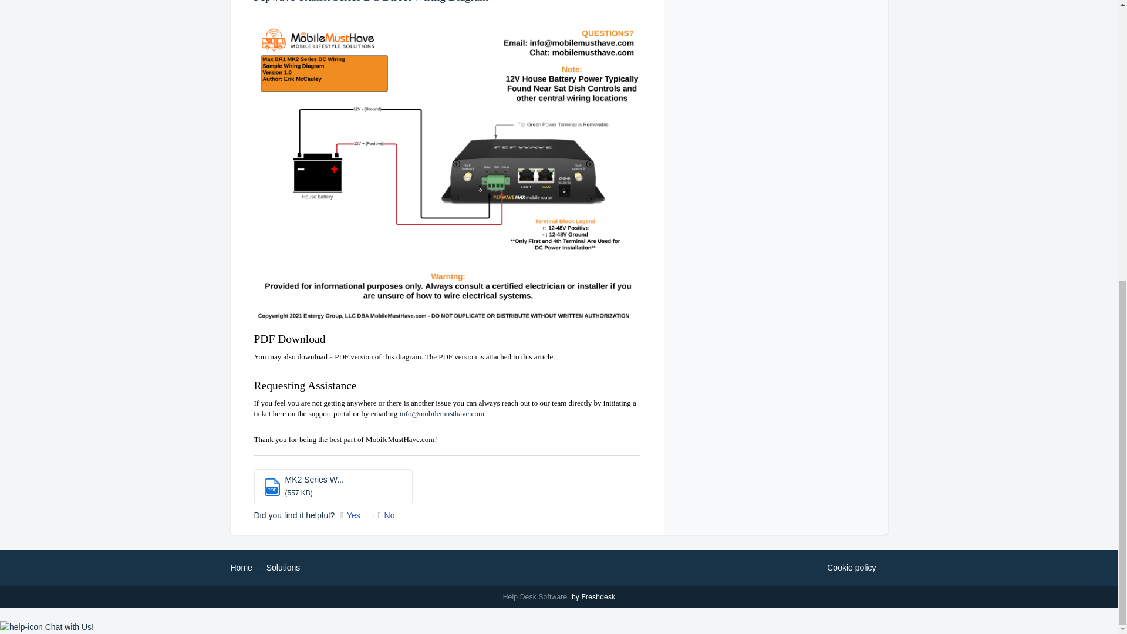 The height and width of the screenshot is (634, 1127). What do you see at coordinates (283, 568) in the screenshot?
I see `Solutions` at bounding box center [283, 568].